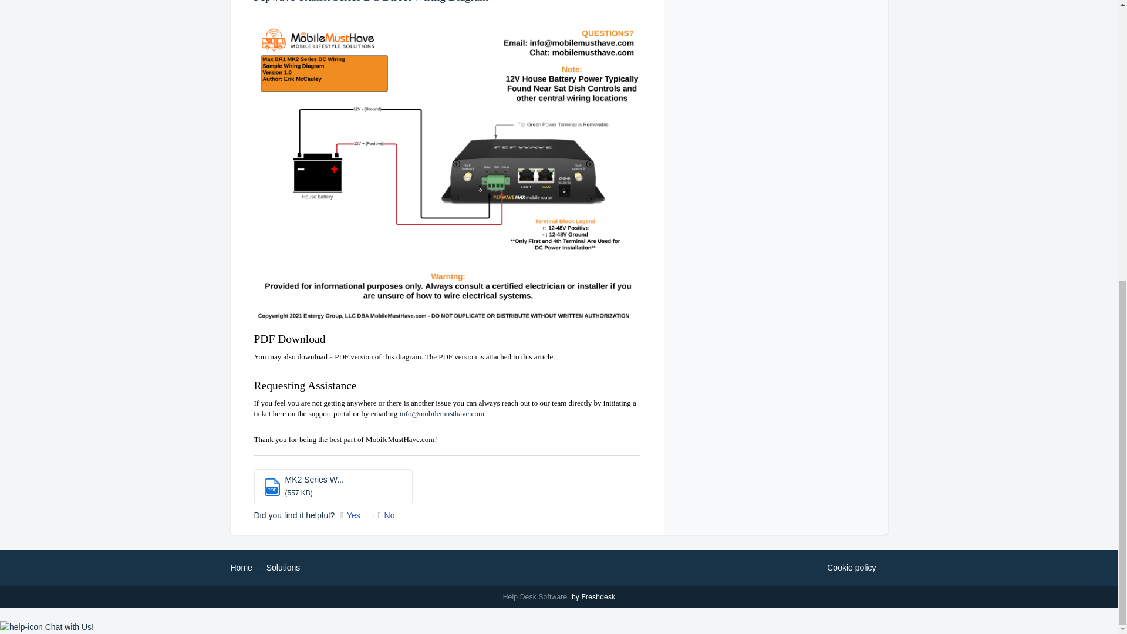 The height and width of the screenshot is (634, 1127). What do you see at coordinates (283, 568) in the screenshot?
I see `Solutions` at bounding box center [283, 568].